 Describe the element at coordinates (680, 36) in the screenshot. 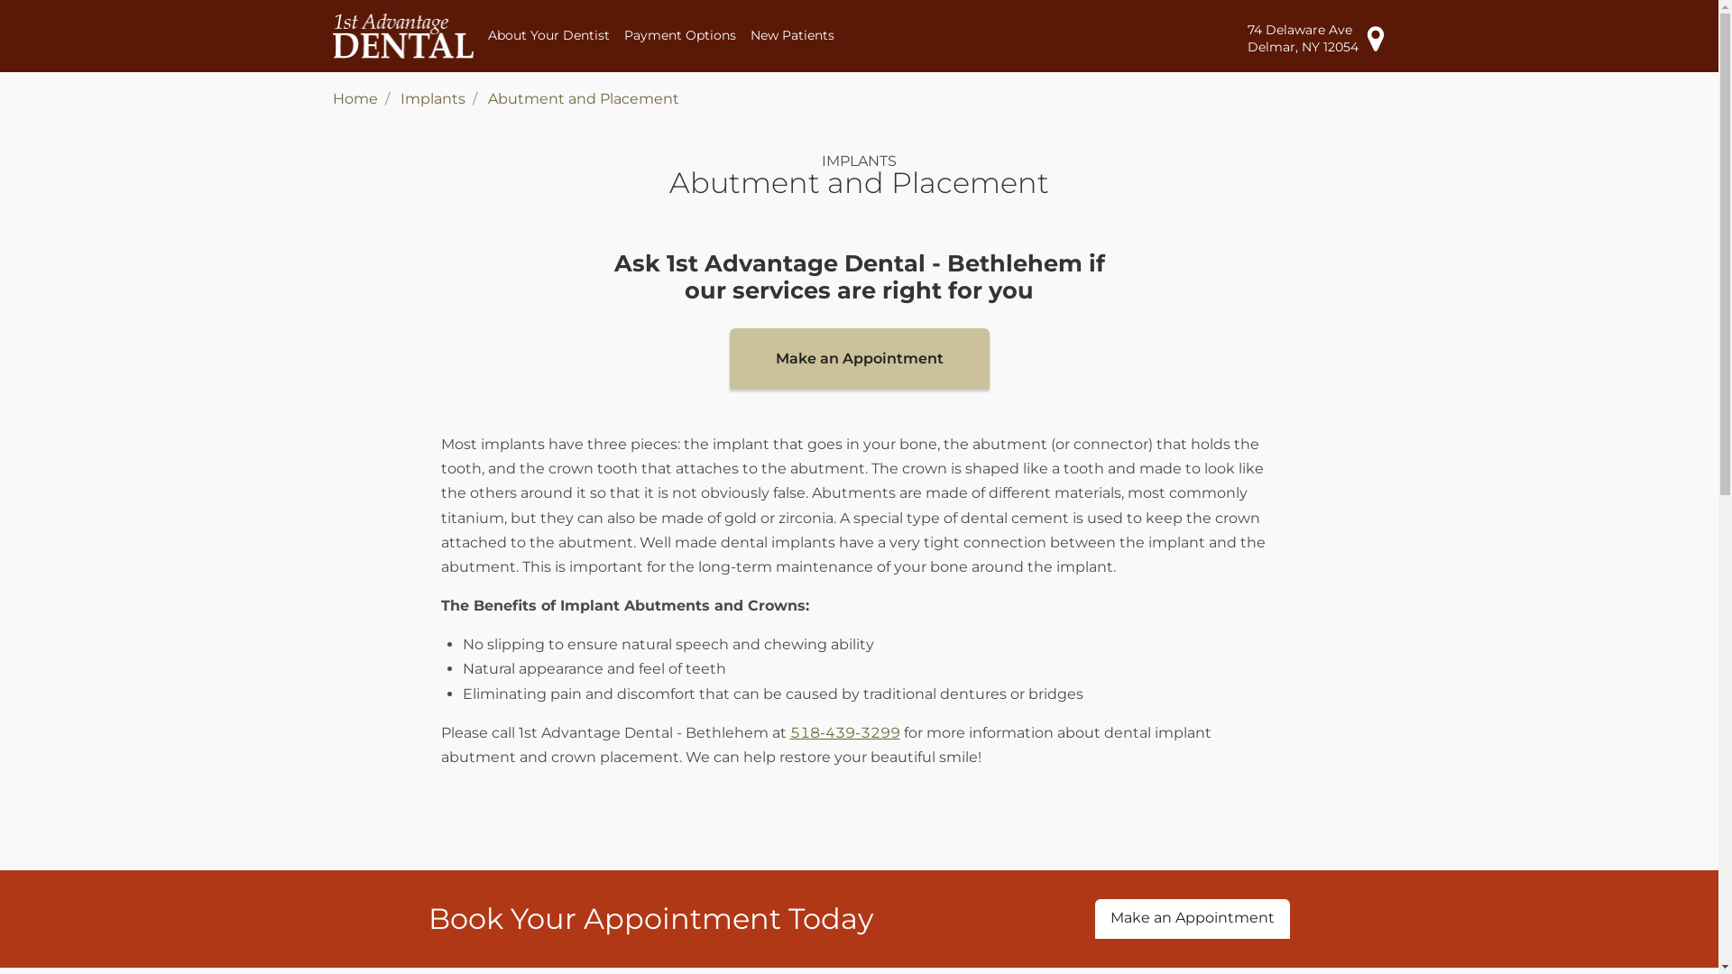

I see `Payment Options` at that location.